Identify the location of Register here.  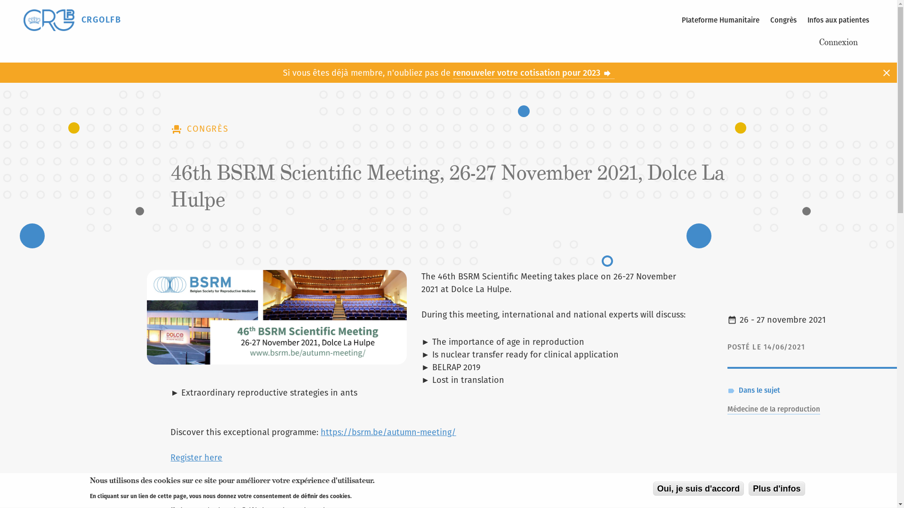
(196, 457).